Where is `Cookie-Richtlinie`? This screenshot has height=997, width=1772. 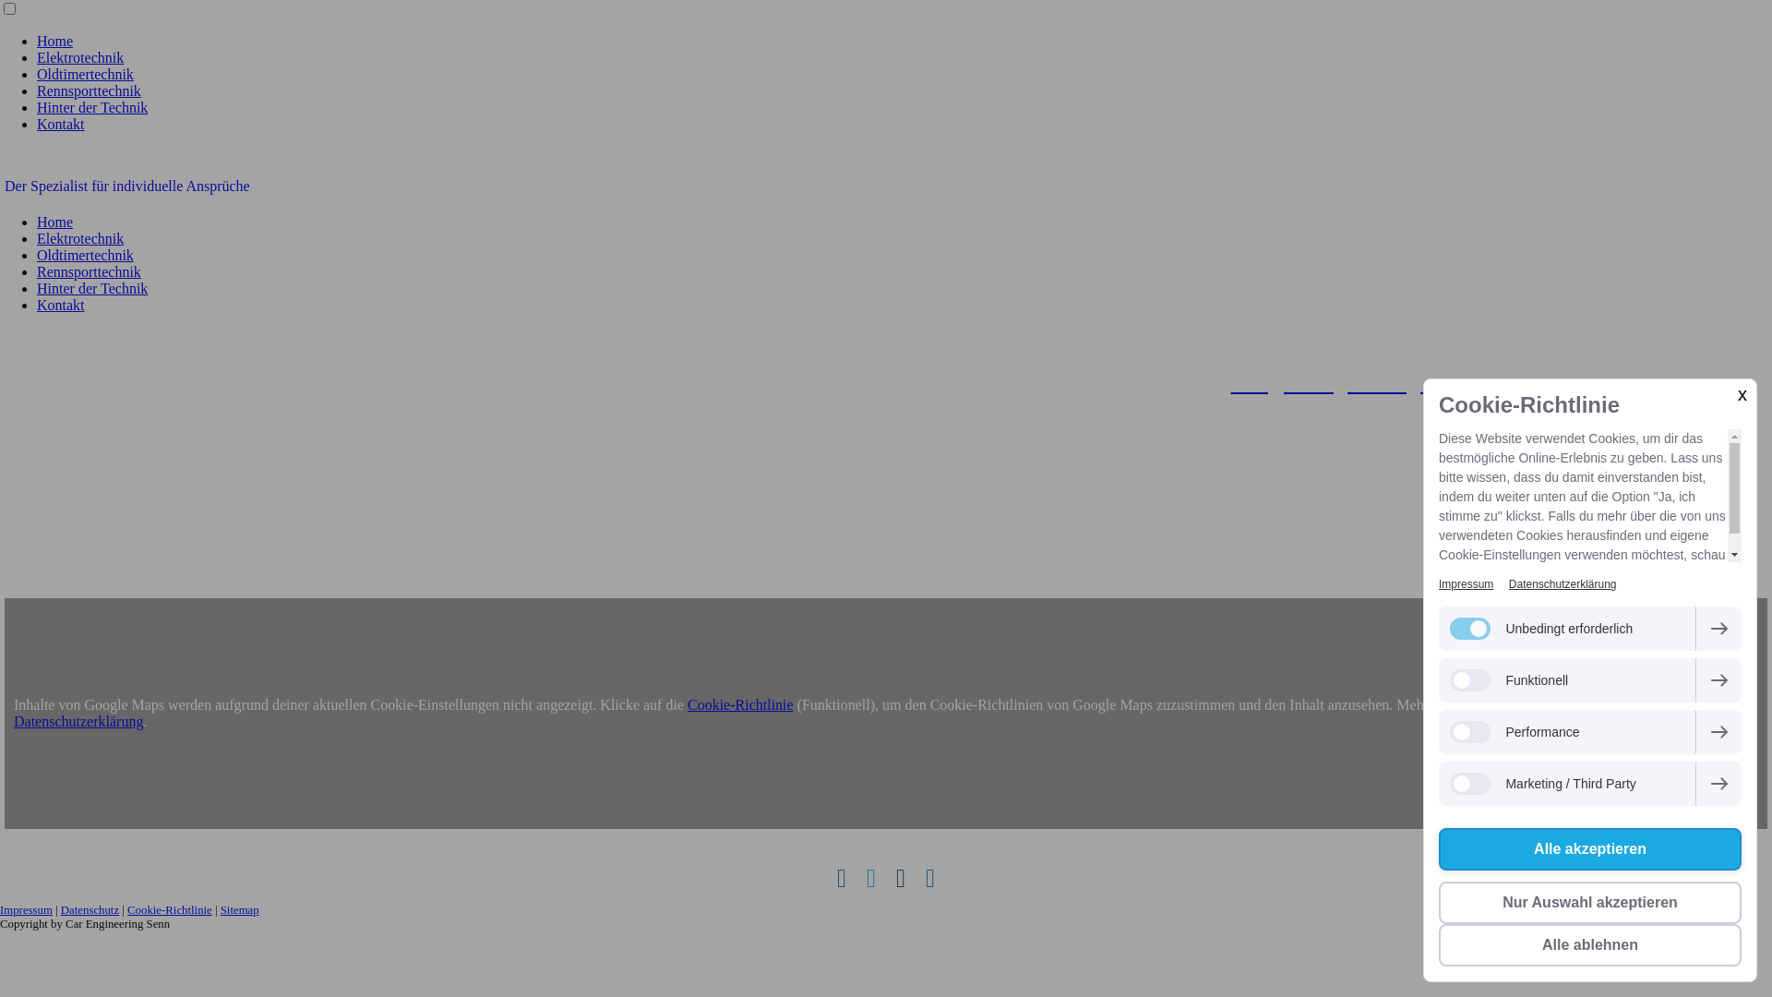 Cookie-Richtlinie is located at coordinates (740, 705).